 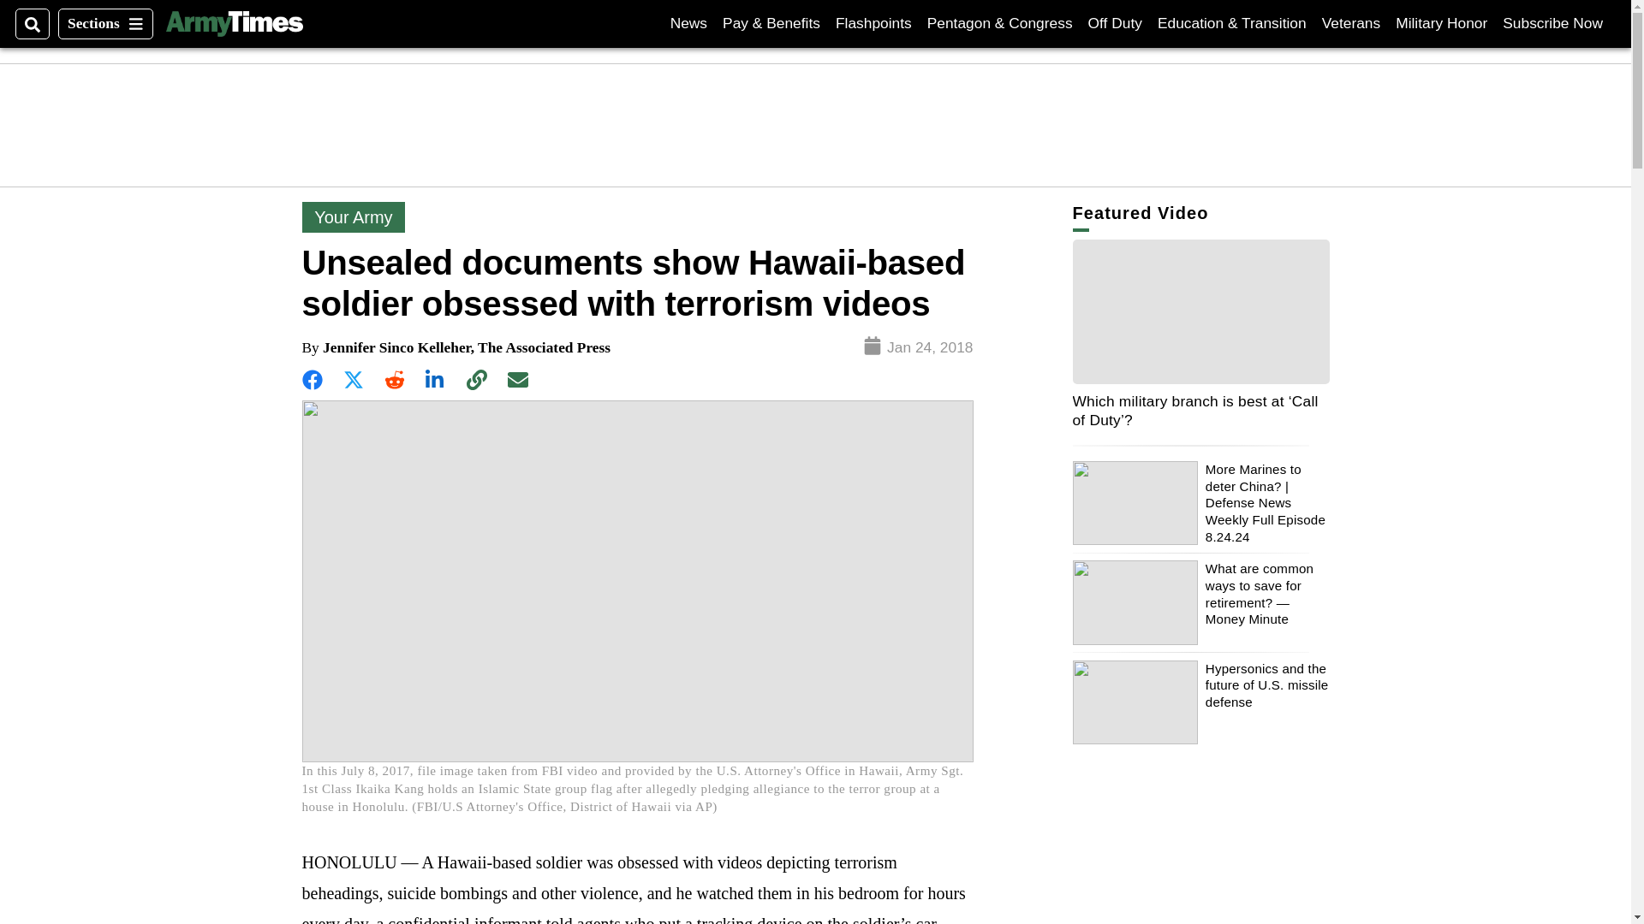 What do you see at coordinates (1442, 23) in the screenshot?
I see `Military Honor` at bounding box center [1442, 23].